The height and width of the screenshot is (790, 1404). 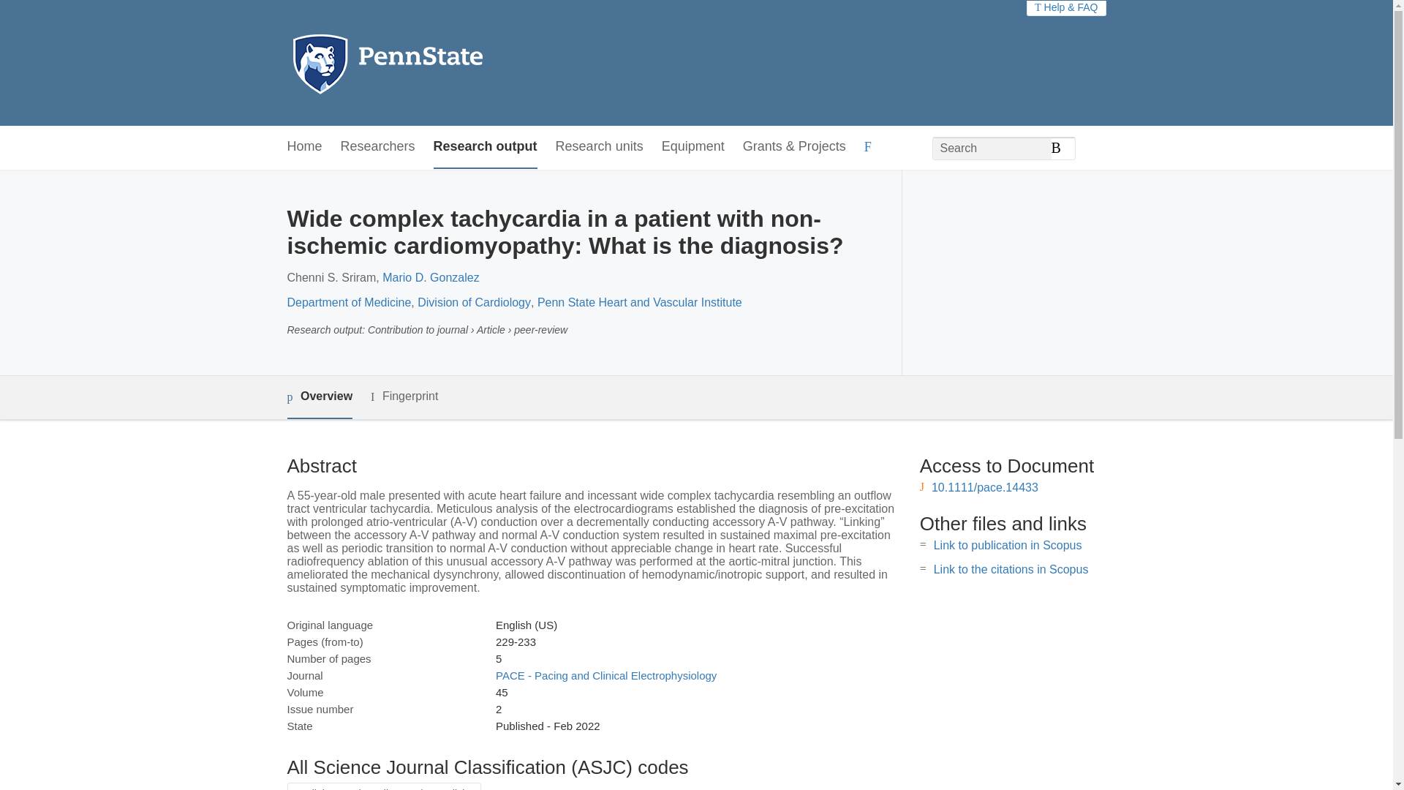 I want to click on Research output, so click(x=486, y=147).